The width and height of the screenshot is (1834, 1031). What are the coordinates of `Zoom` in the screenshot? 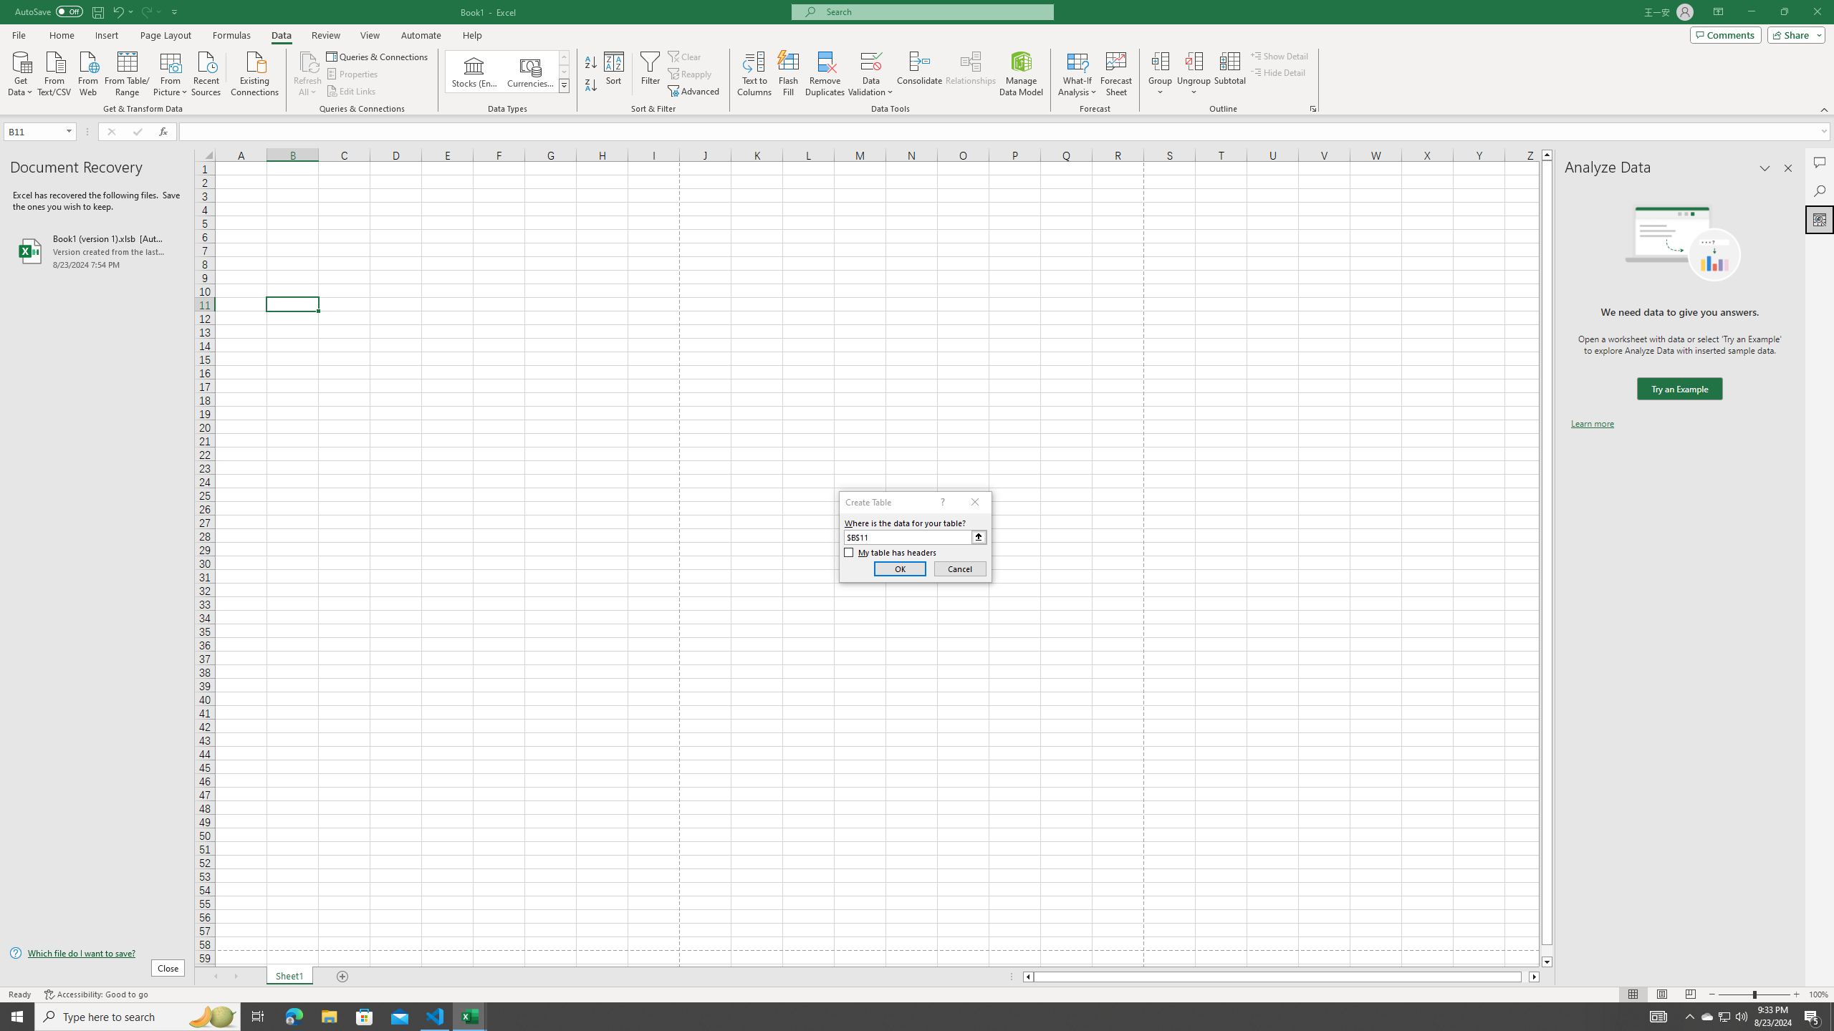 It's located at (1754, 994).